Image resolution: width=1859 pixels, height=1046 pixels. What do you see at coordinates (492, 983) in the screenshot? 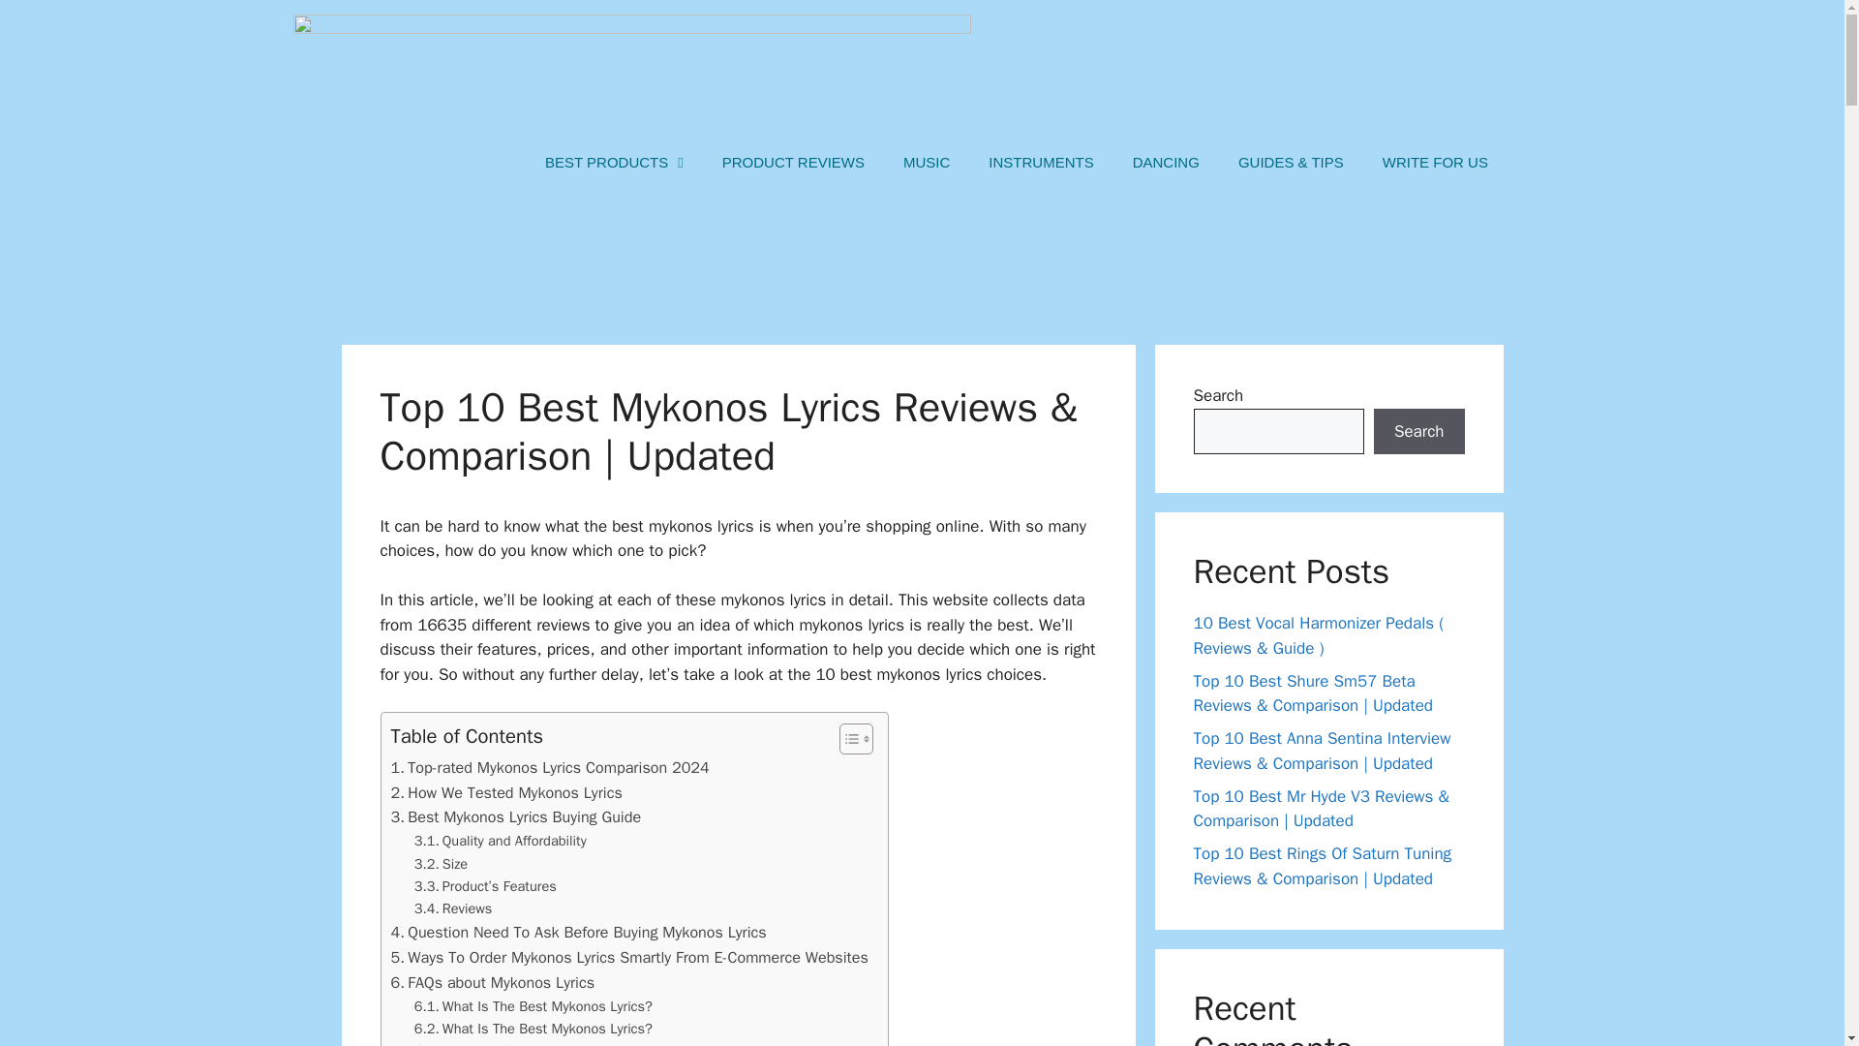
I see `FAQs about Mykonos Lyrics` at bounding box center [492, 983].